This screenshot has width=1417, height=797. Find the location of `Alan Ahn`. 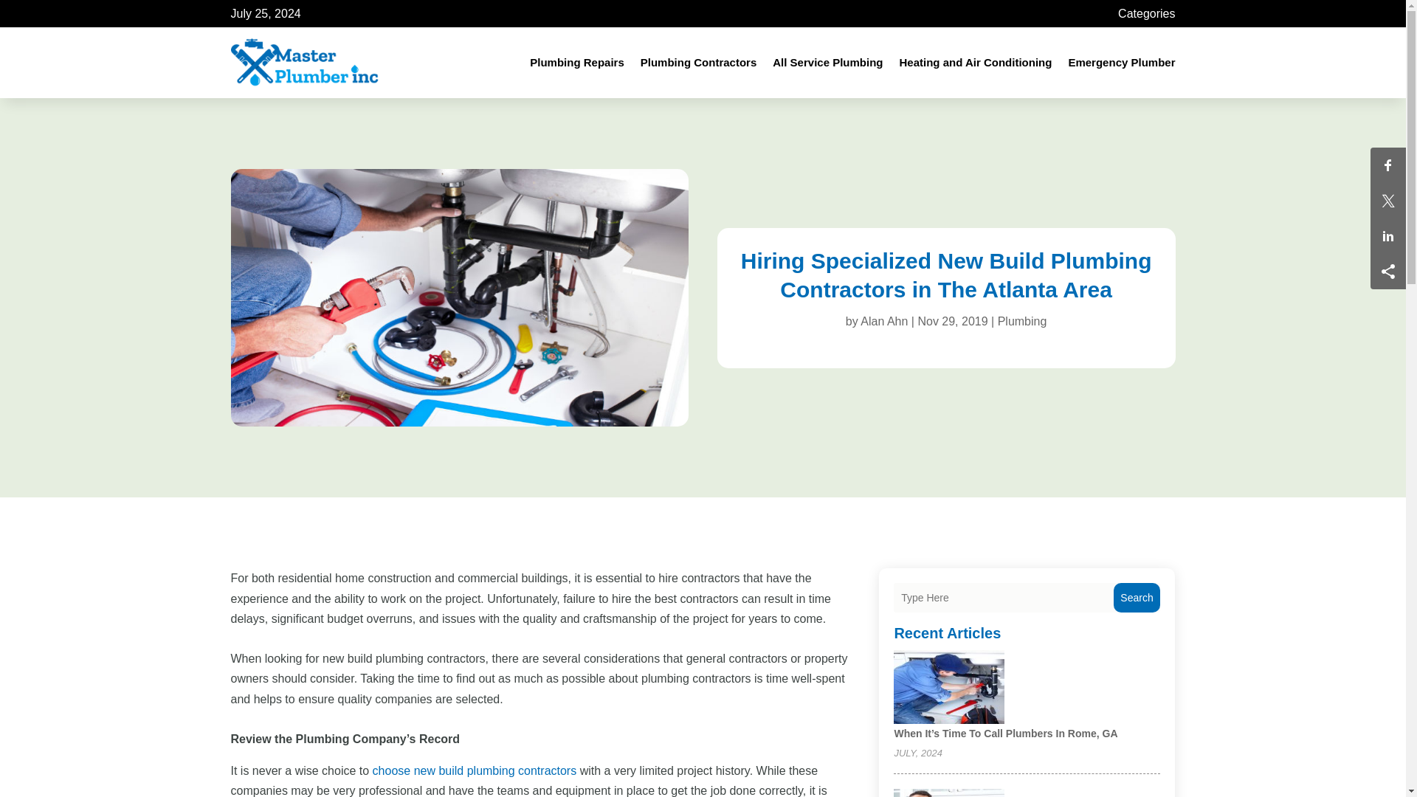

Alan Ahn is located at coordinates (884, 320).